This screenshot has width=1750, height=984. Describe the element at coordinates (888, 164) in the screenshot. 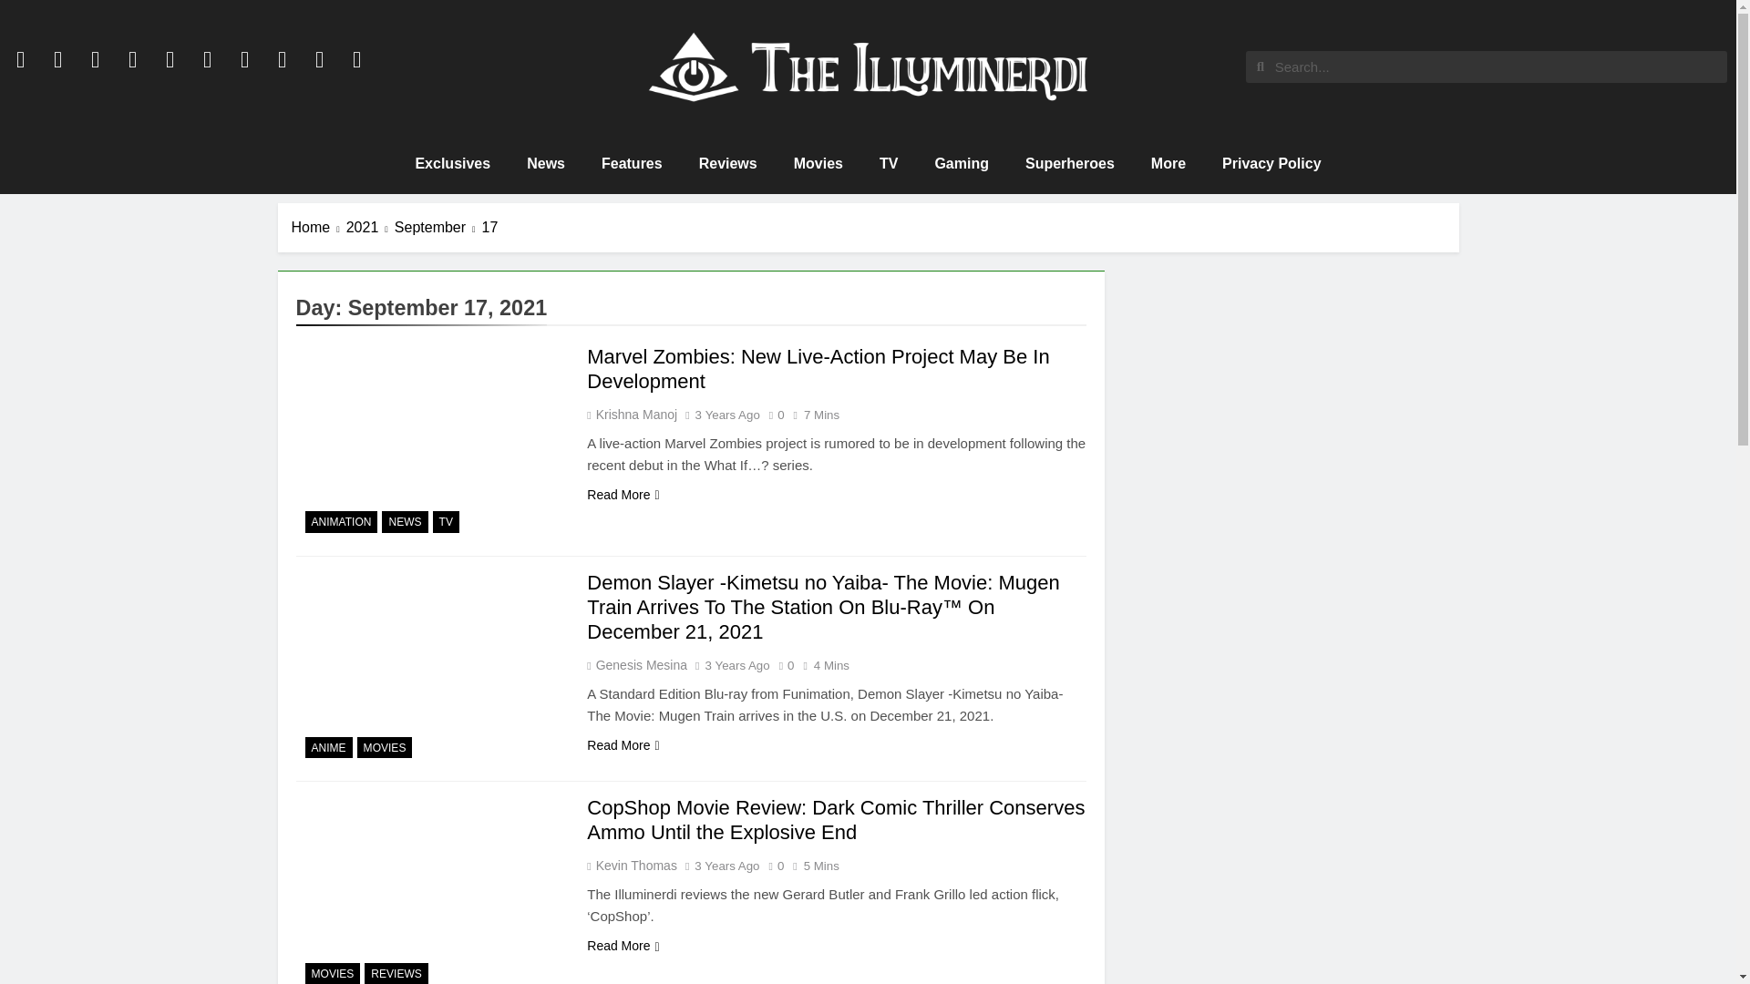

I see `TV` at that location.